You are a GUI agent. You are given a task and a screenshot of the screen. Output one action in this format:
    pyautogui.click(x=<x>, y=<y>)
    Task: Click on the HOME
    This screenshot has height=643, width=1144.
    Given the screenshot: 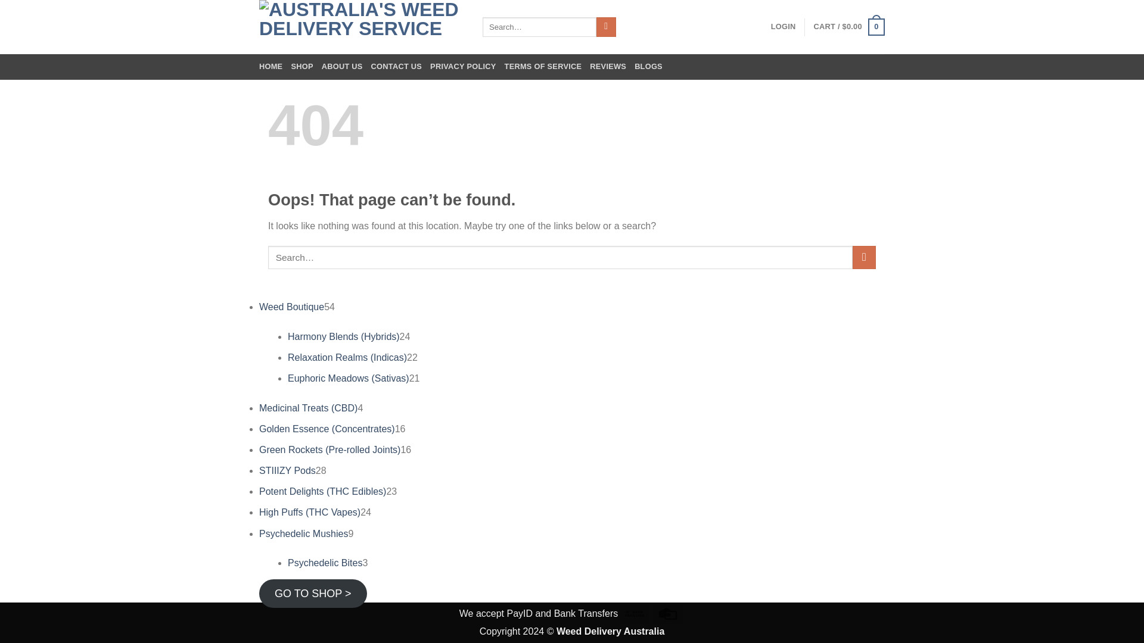 What is the action you would take?
    pyautogui.click(x=271, y=66)
    